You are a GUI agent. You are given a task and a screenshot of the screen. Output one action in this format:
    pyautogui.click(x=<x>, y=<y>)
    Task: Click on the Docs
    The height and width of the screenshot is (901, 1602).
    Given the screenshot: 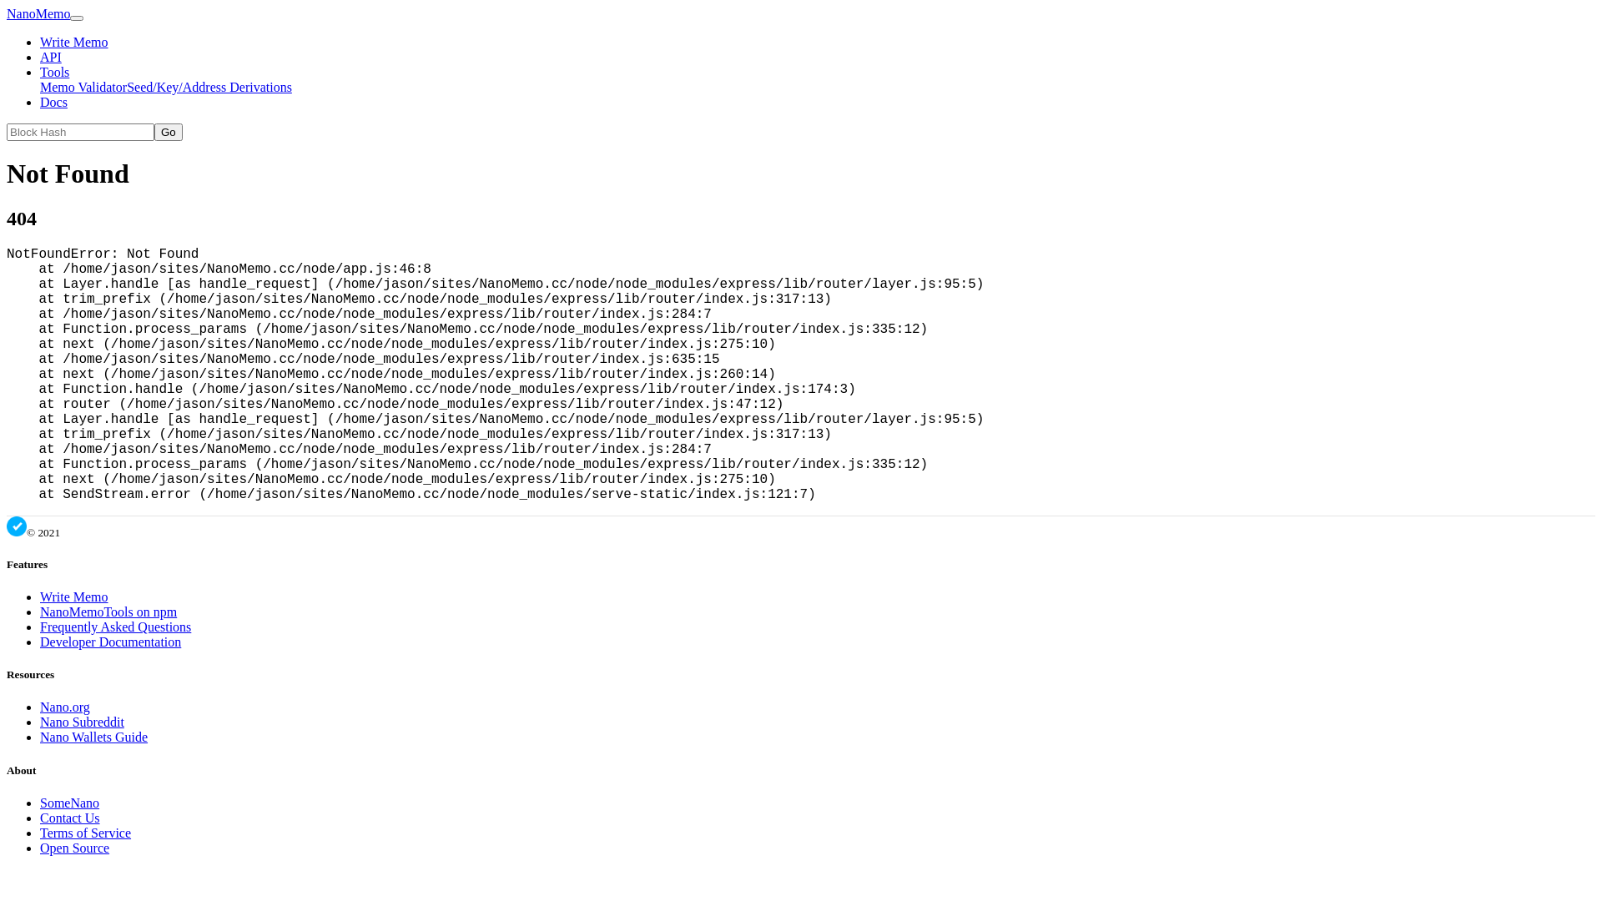 What is the action you would take?
    pyautogui.click(x=53, y=102)
    